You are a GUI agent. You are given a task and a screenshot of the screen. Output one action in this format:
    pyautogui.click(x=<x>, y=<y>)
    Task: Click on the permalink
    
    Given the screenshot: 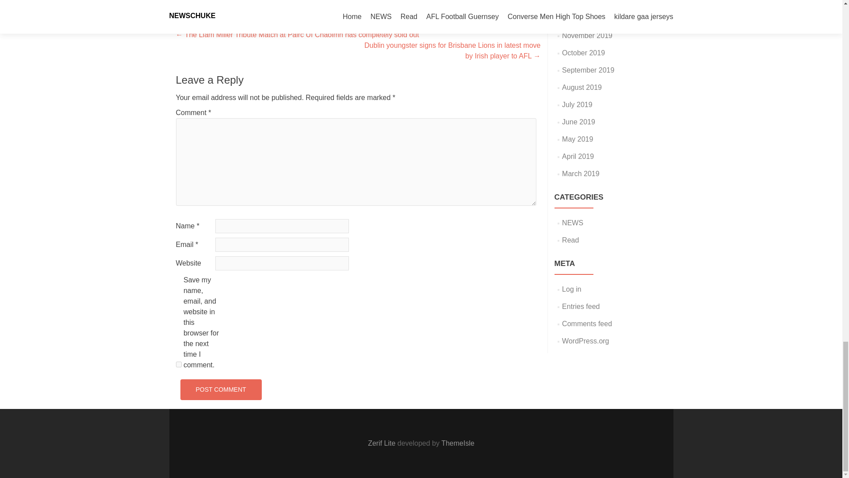 What is the action you would take?
    pyautogui.click(x=340, y=0)
    